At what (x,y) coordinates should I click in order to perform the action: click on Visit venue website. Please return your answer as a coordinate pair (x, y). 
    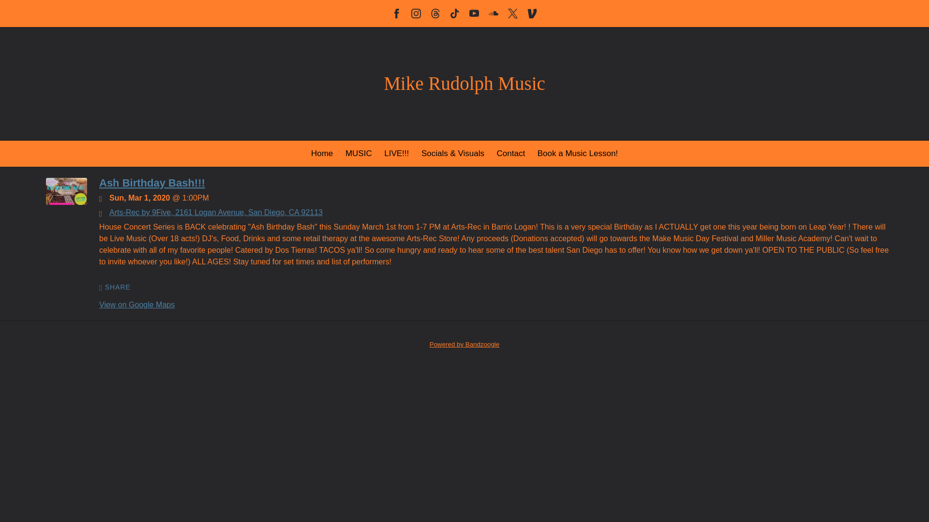
    Looking at the image, I should click on (216, 212).